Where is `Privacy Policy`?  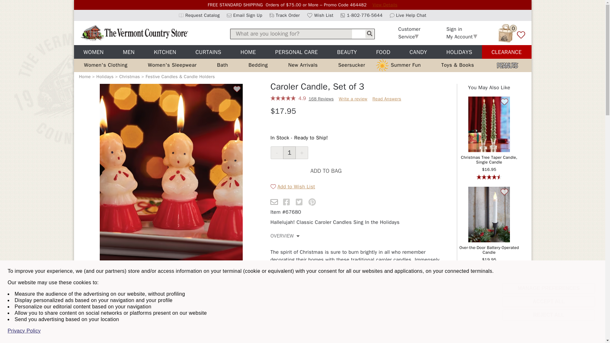 Privacy Policy is located at coordinates (24, 331).